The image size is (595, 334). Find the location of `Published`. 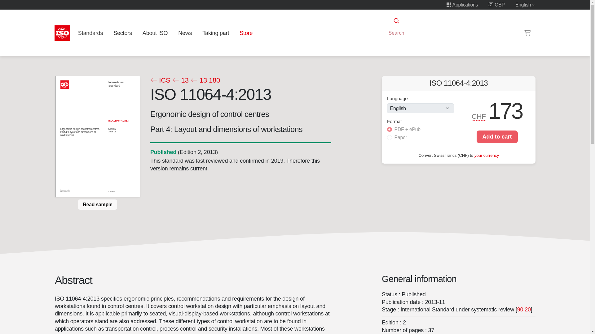

Published is located at coordinates (163, 152).